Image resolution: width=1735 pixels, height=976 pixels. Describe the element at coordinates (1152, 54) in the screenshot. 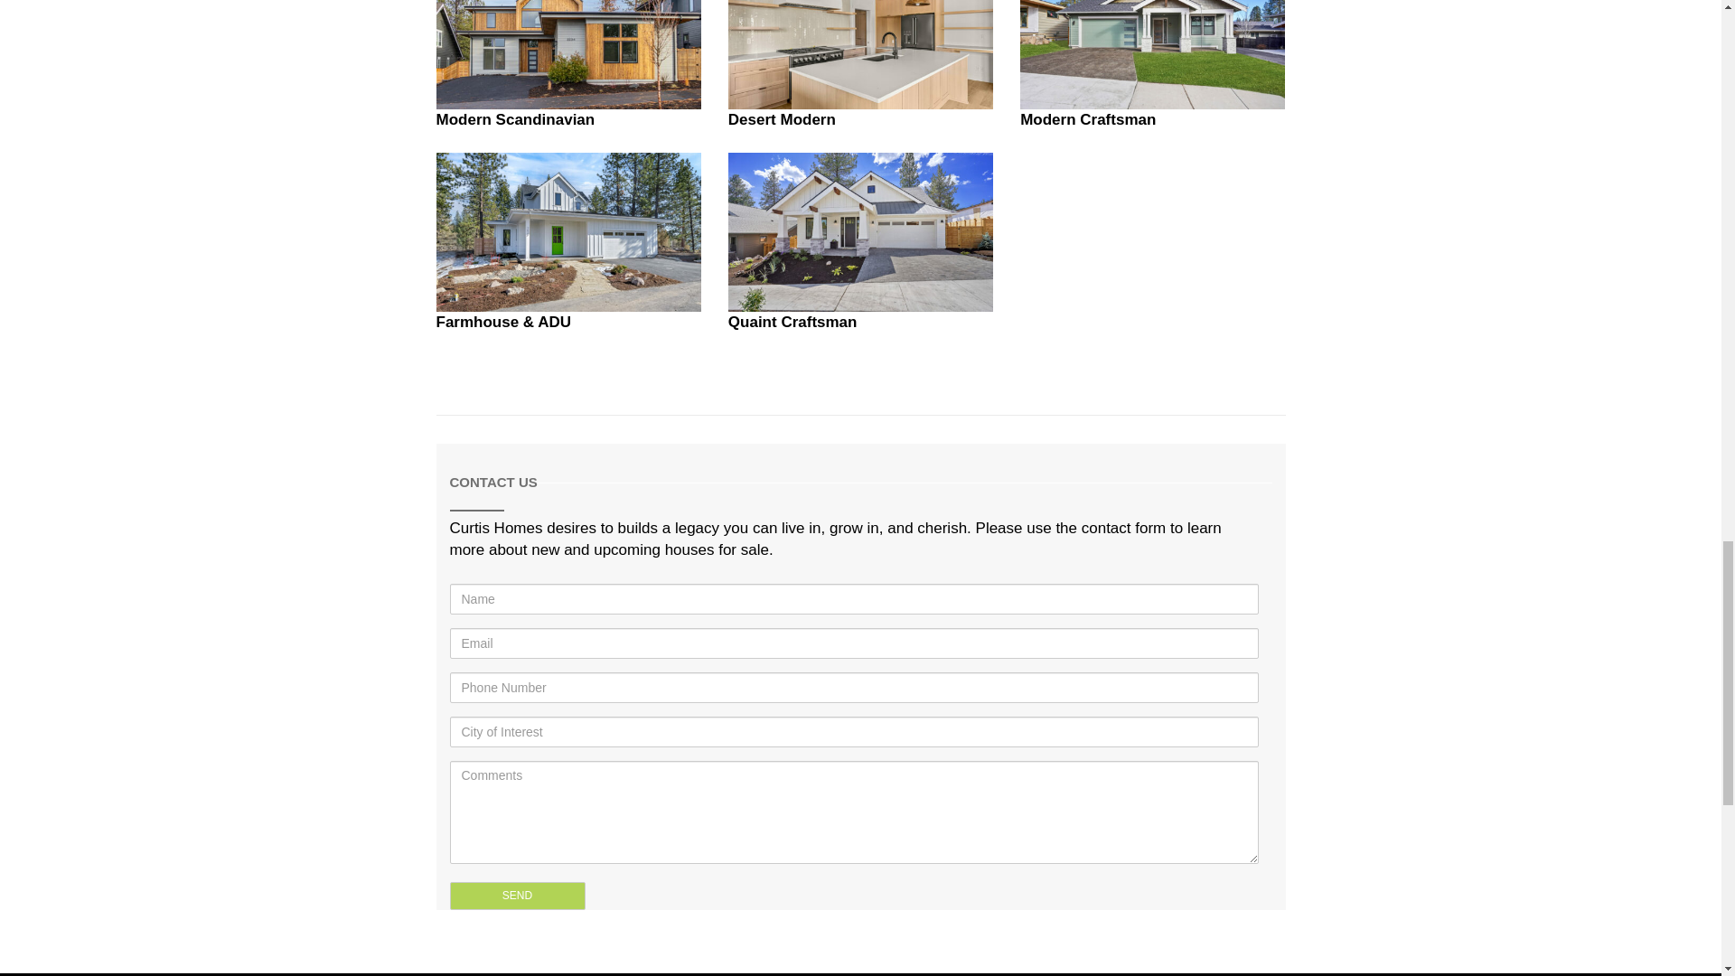

I see `DSC01925` at that location.